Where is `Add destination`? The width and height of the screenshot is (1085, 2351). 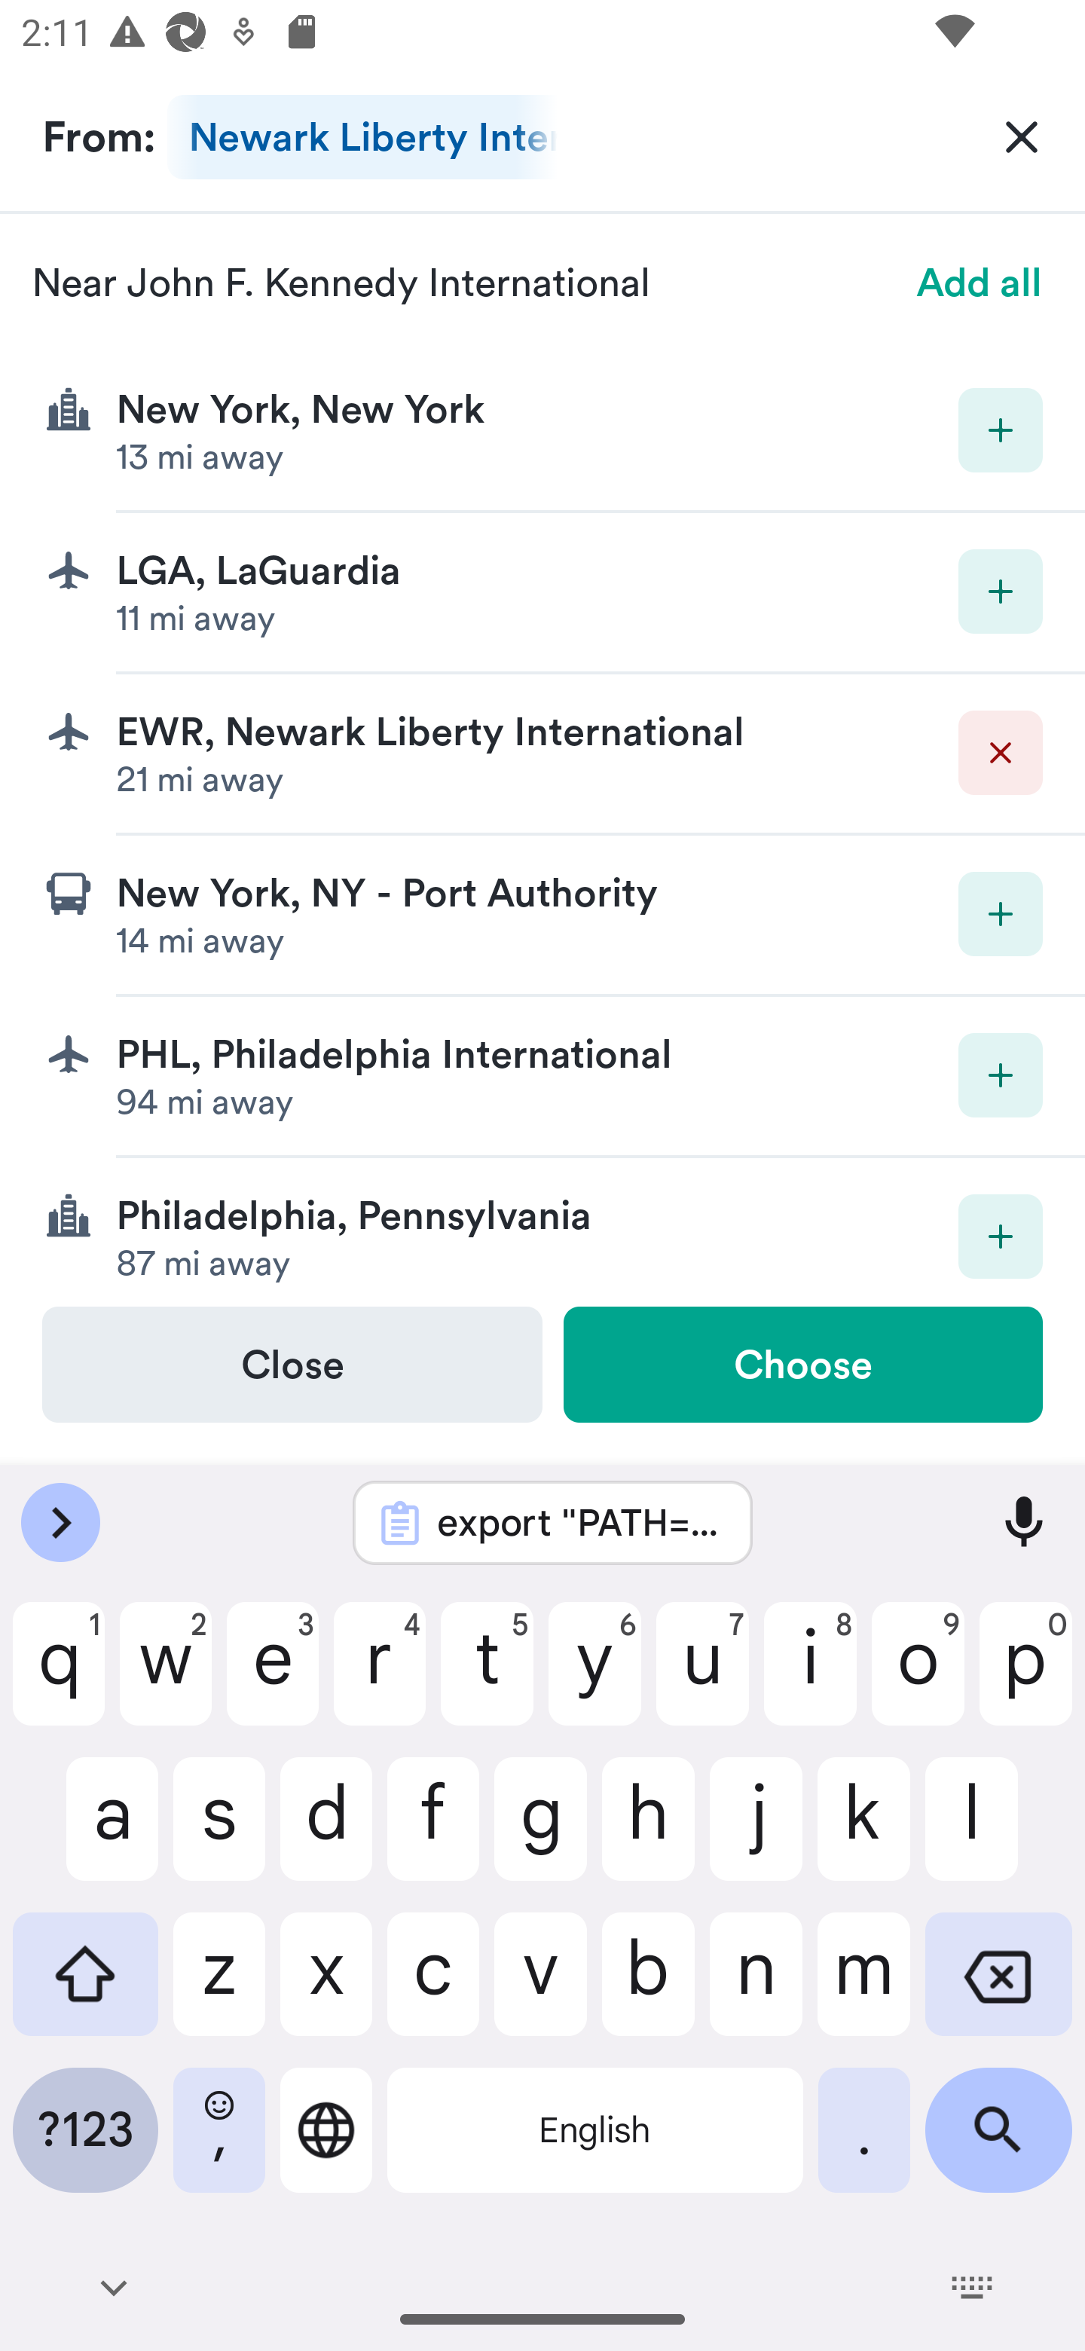
Add destination is located at coordinates (1001, 1075).